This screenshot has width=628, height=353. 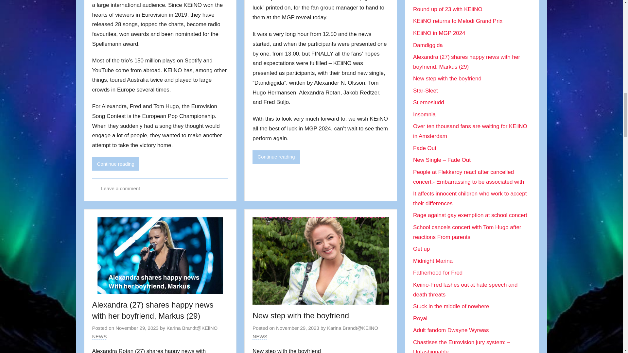 I want to click on Continue reading, so click(x=276, y=157).